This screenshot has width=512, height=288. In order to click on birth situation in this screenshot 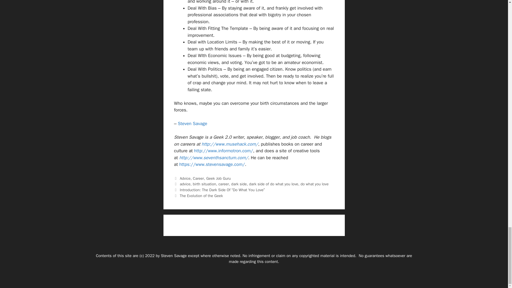, I will do `click(204, 184)`.